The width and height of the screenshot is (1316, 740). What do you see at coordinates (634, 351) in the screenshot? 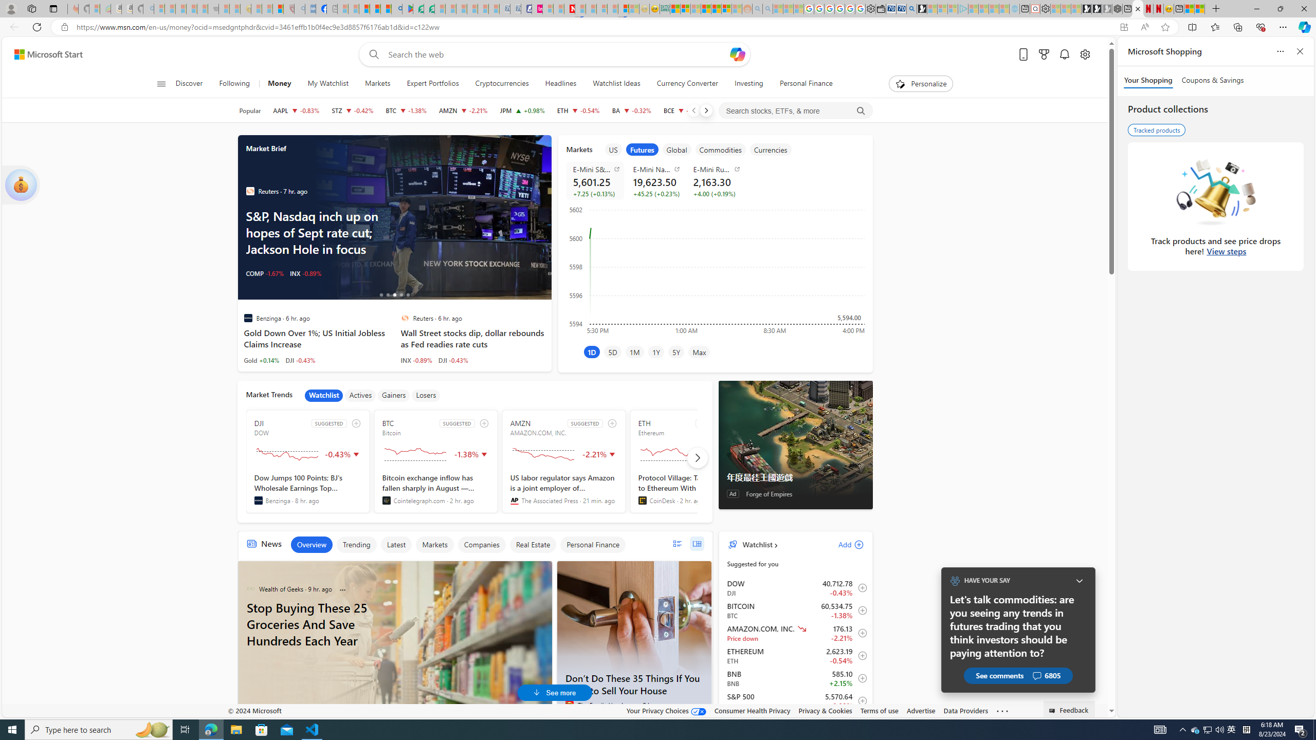
I see `1M` at bounding box center [634, 351].